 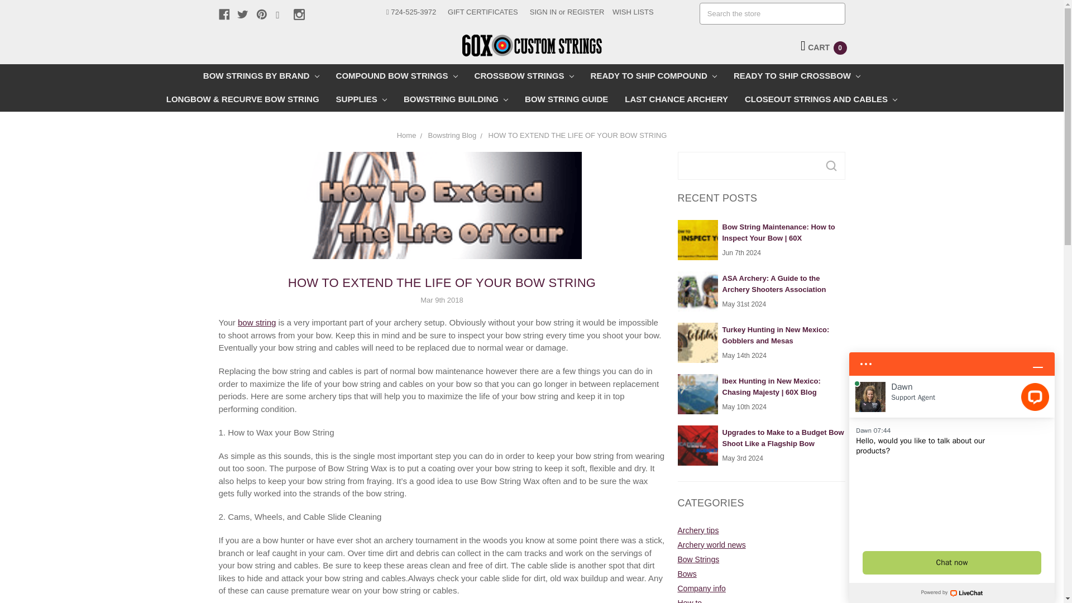 I want to click on BOW STRINGS BY BRAND, so click(x=261, y=75).